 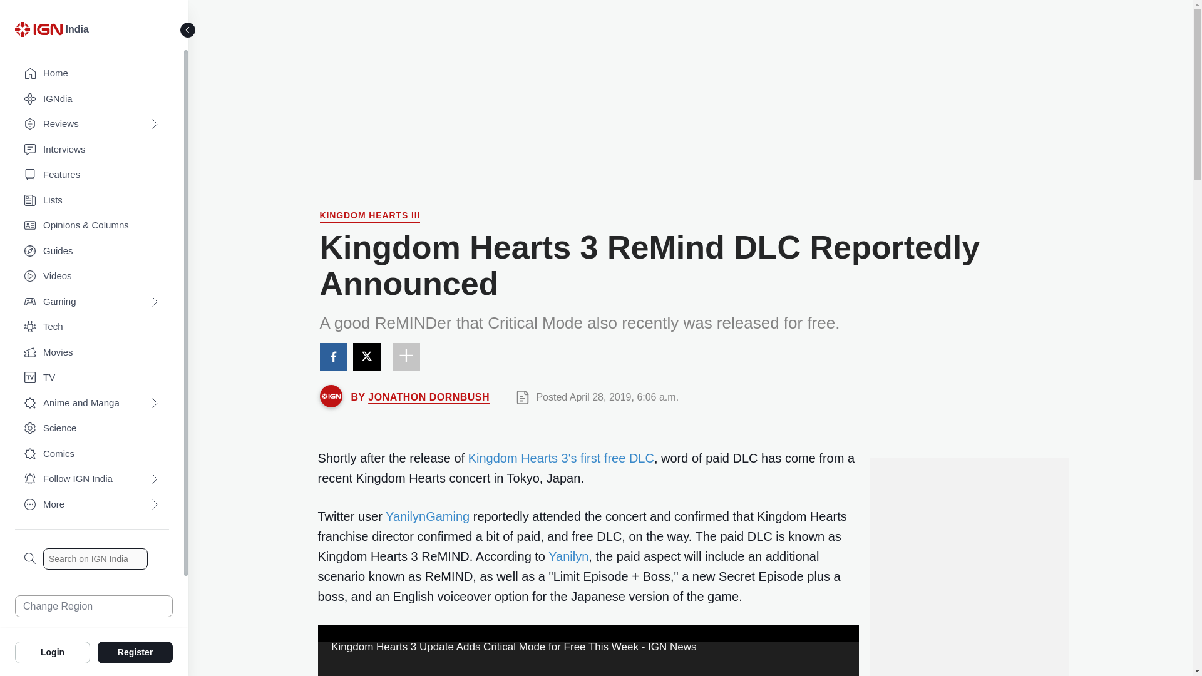 I want to click on Interviews, so click(x=91, y=150).